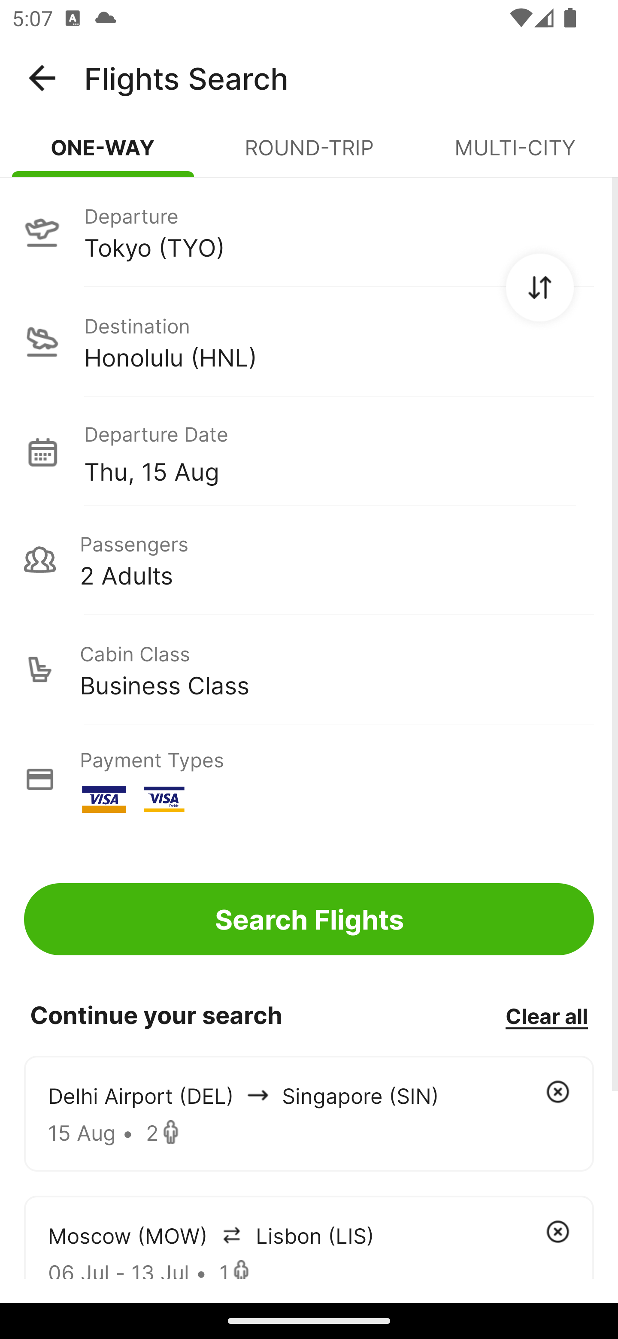 This screenshot has height=1339, width=618. Describe the element at coordinates (546, 1015) in the screenshot. I see `Clear all` at that location.